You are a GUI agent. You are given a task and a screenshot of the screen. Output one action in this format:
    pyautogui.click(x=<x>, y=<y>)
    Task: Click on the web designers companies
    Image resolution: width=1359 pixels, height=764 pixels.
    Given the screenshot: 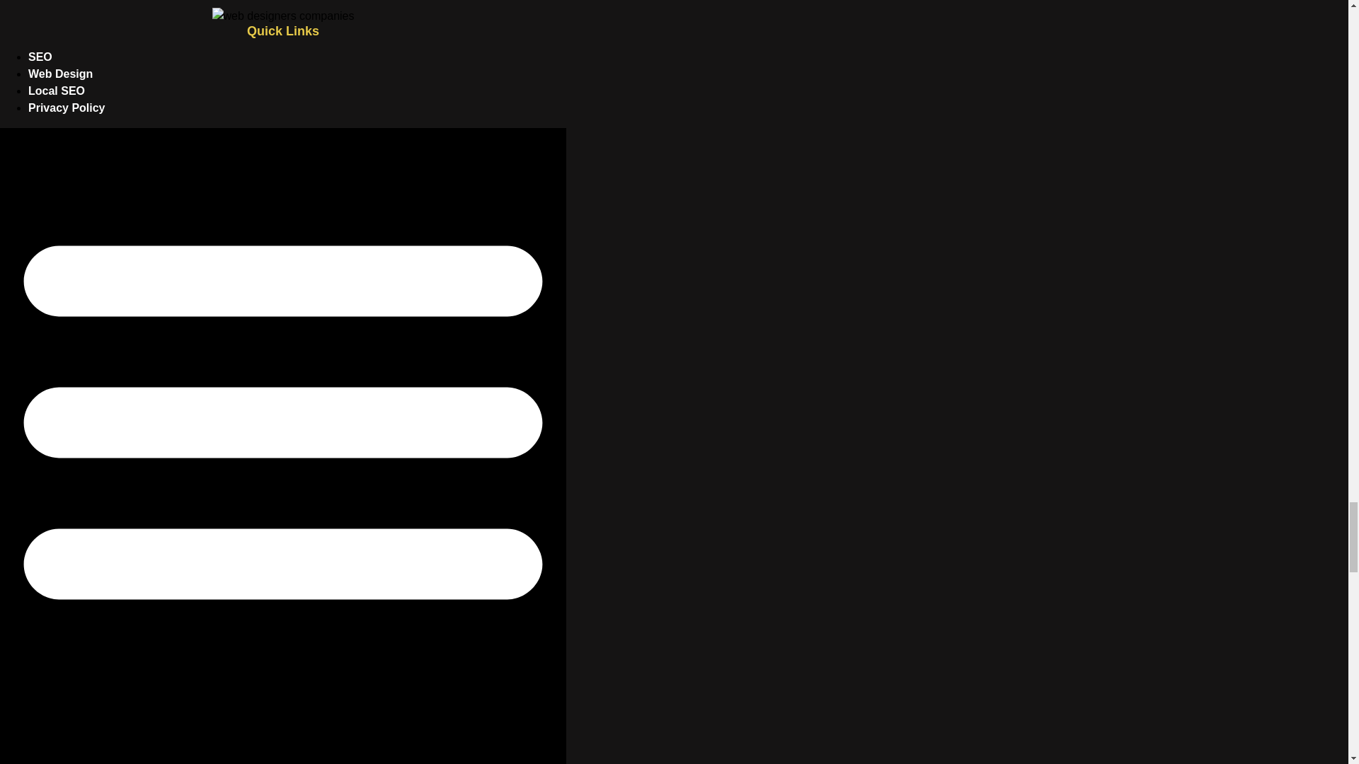 What is the action you would take?
    pyautogui.click(x=283, y=16)
    